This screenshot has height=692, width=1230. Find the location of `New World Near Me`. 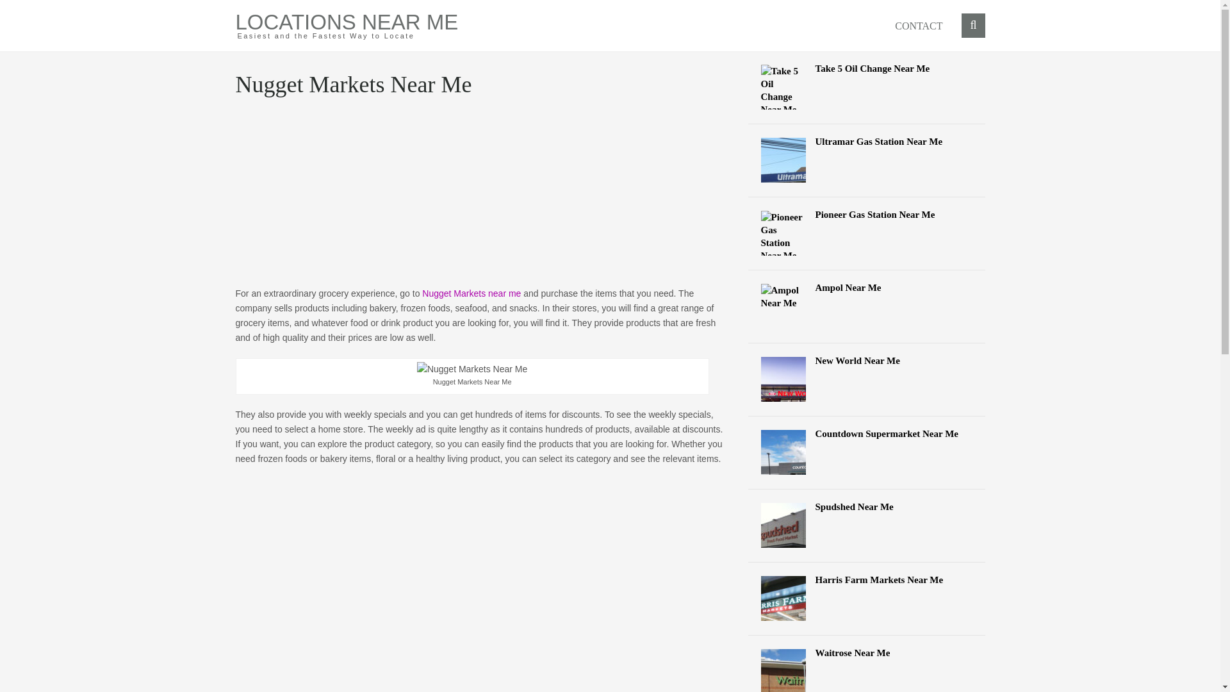

New World Near Me is located at coordinates (867, 360).